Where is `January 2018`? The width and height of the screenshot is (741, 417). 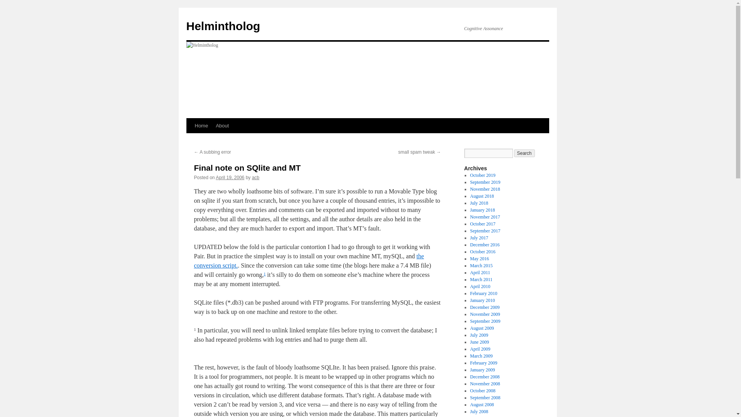
January 2018 is located at coordinates (482, 210).